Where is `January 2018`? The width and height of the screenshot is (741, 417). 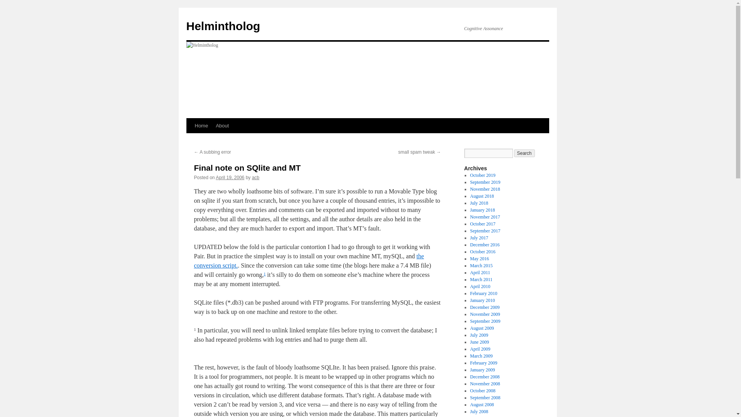
January 2018 is located at coordinates (482, 210).